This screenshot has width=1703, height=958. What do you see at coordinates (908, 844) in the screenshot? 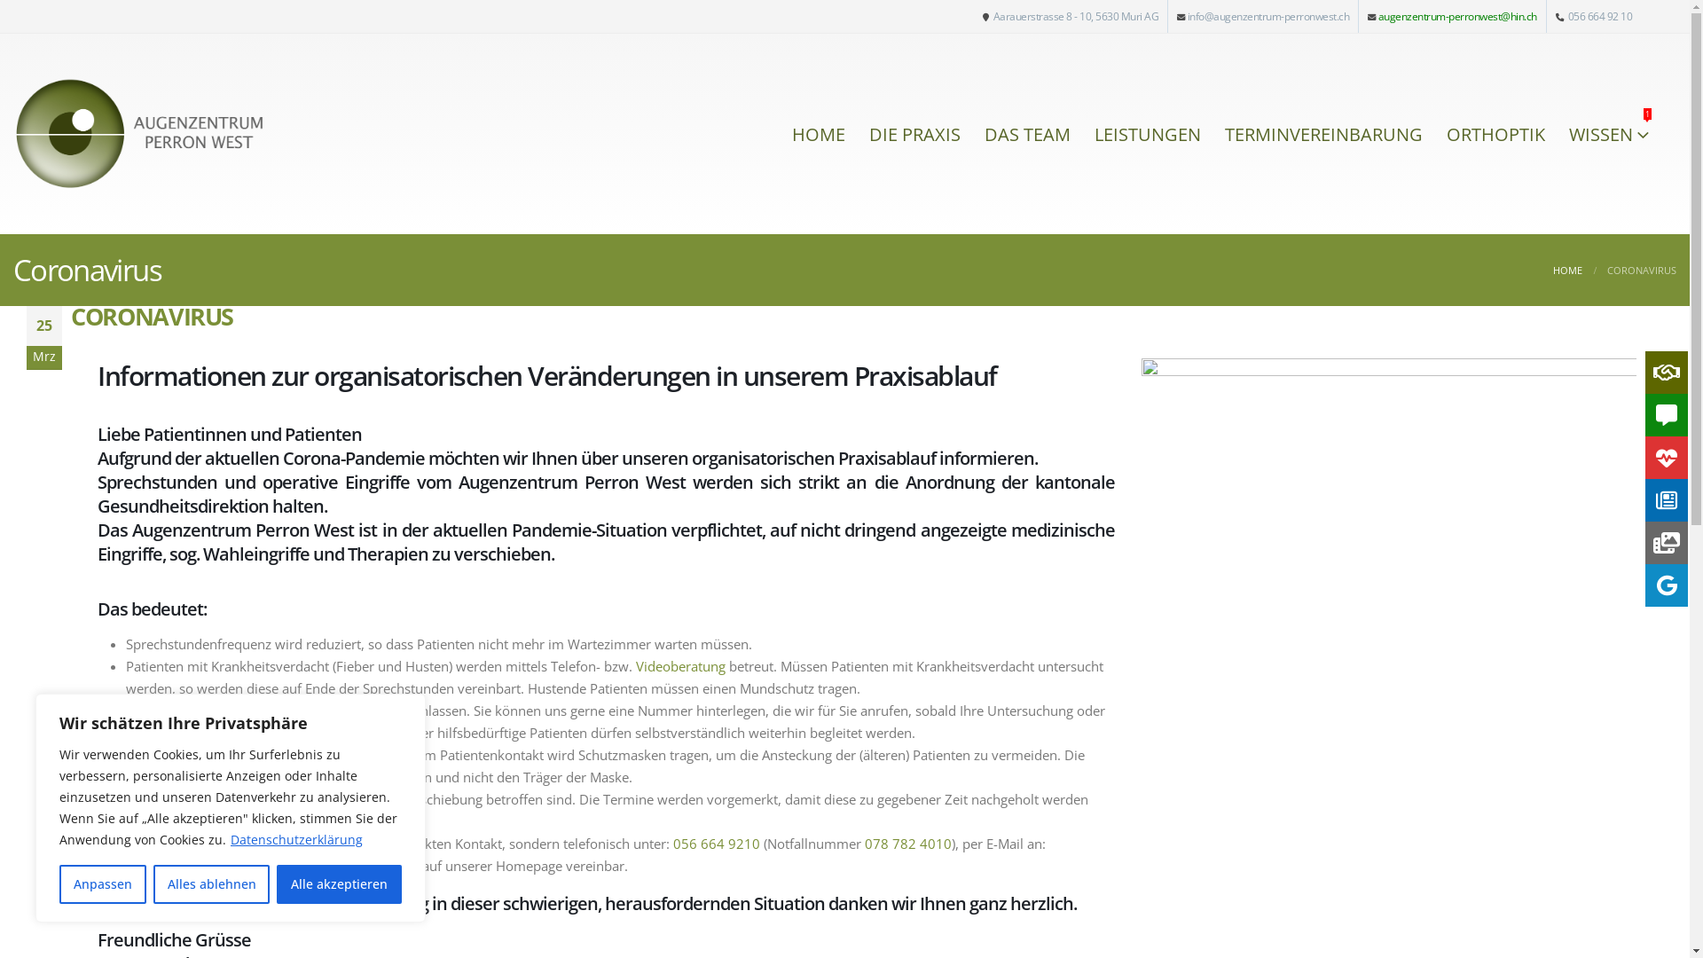
I see `078 782 4010` at bounding box center [908, 844].